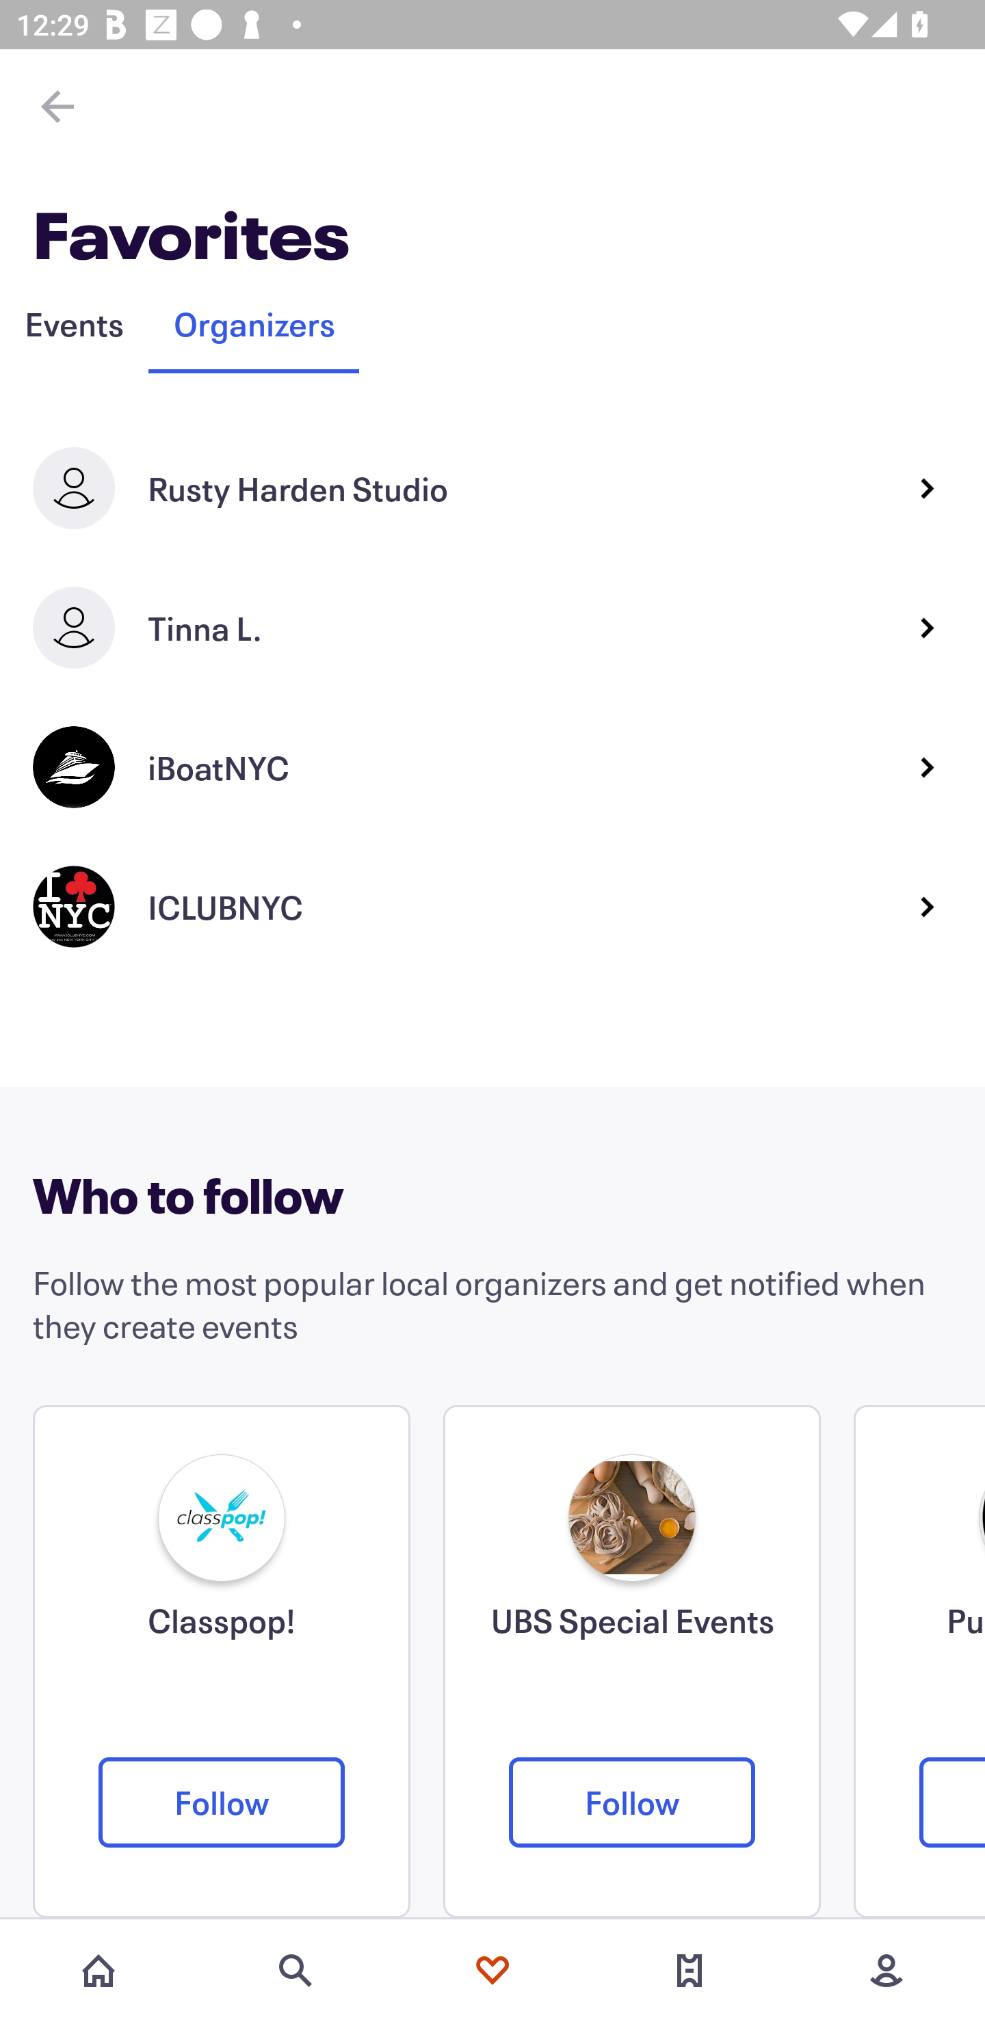 The height and width of the screenshot is (2024, 985). Describe the element at coordinates (492, 1971) in the screenshot. I see `Favorites` at that location.